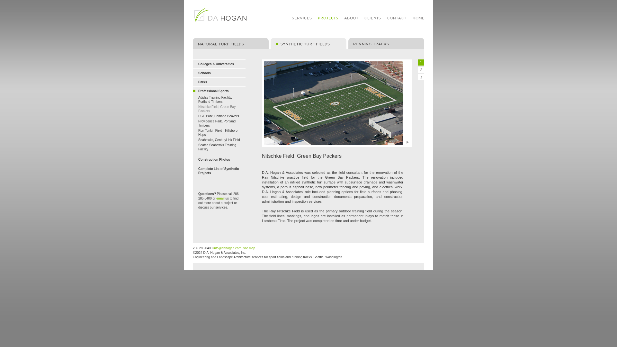 The image size is (617, 347). What do you see at coordinates (217, 109) in the screenshot?
I see `Nitschke Field, Green Bay Packers` at bounding box center [217, 109].